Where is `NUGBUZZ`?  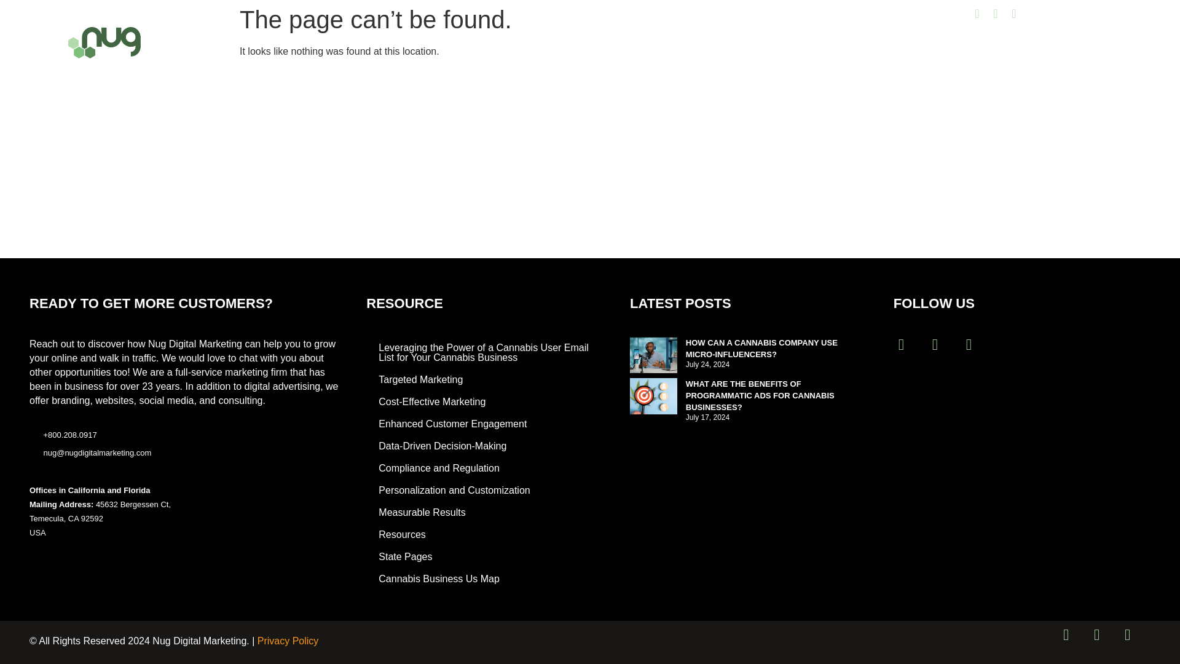 NUGBUZZ is located at coordinates (613, 43).